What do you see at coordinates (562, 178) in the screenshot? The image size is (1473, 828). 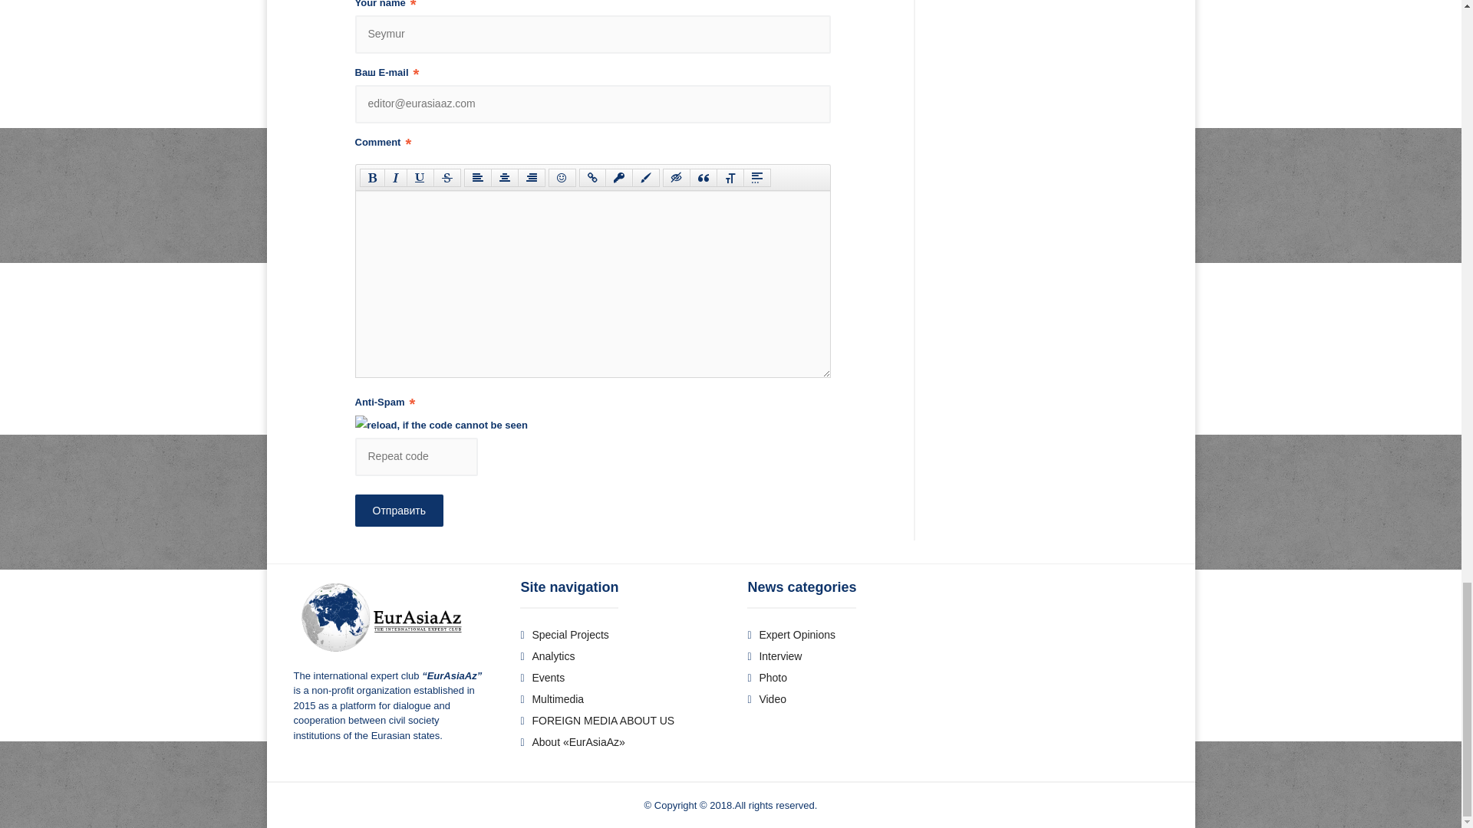 I see `Insert emoticons` at bounding box center [562, 178].